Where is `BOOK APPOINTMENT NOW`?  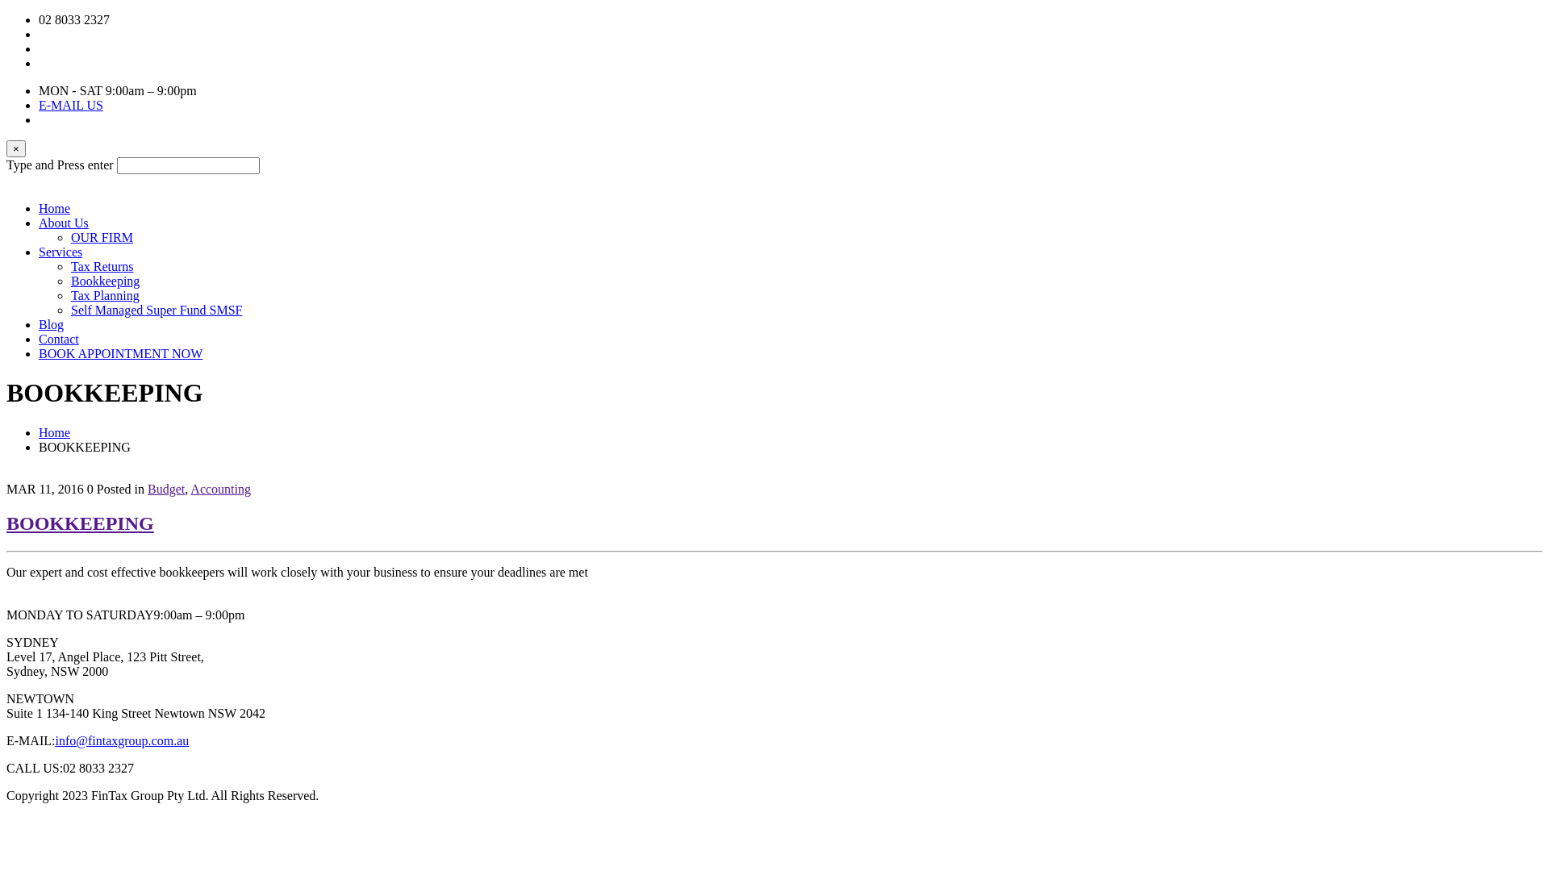 BOOK APPOINTMENT NOW is located at coordinates (121, 353).